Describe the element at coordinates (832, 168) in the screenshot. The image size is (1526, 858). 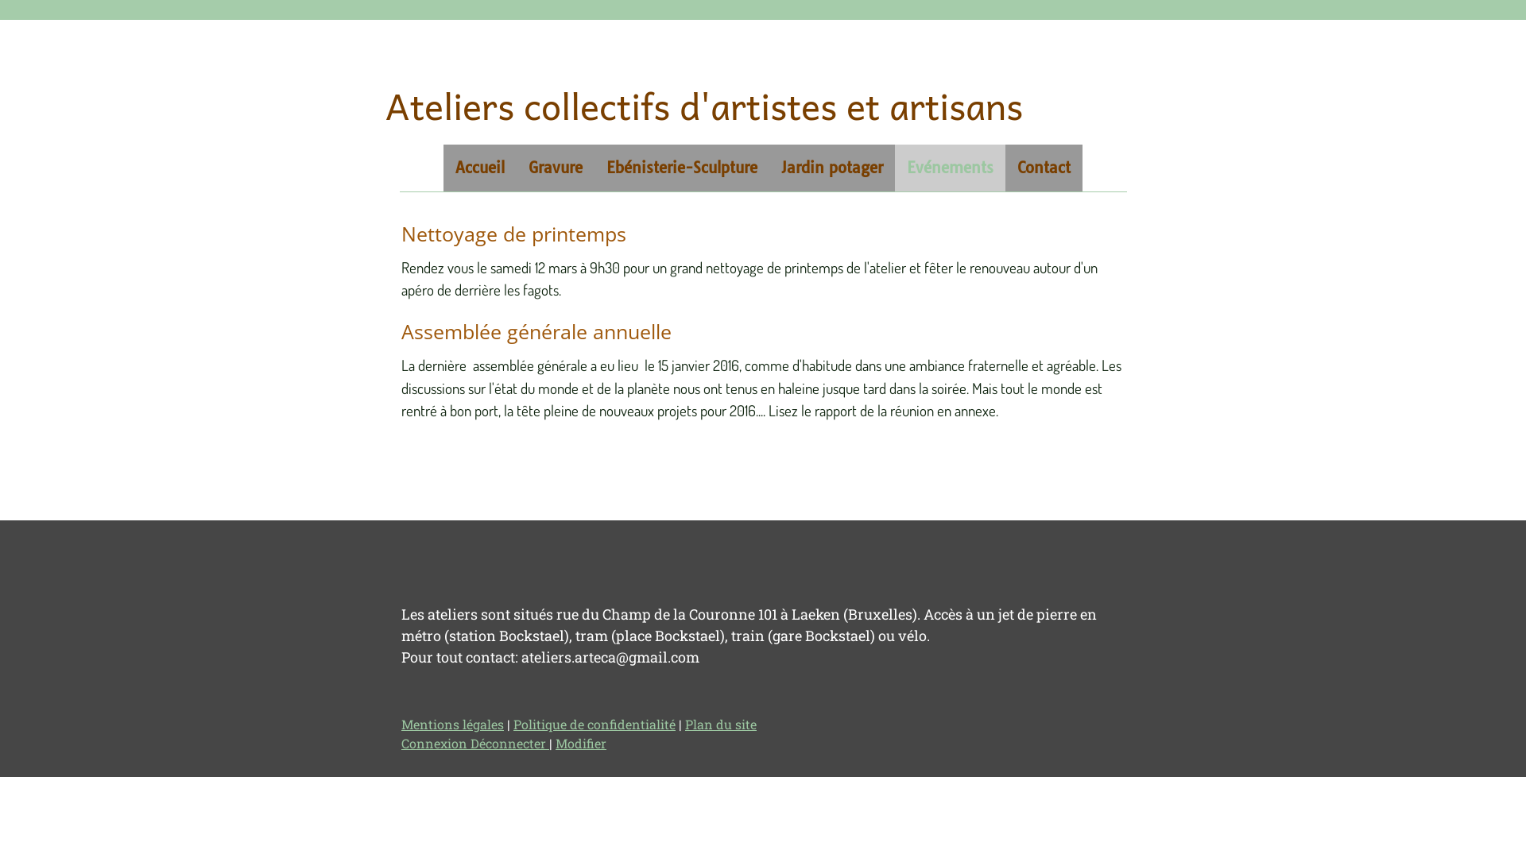
I see `Jardin potager` at that location.